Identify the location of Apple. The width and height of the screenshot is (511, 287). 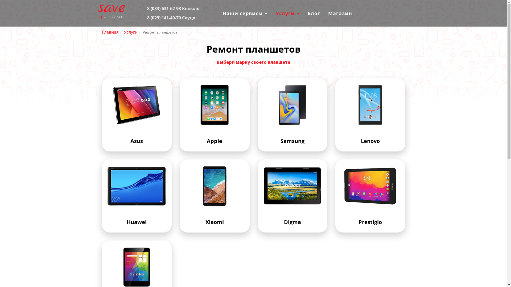
(215, 105).